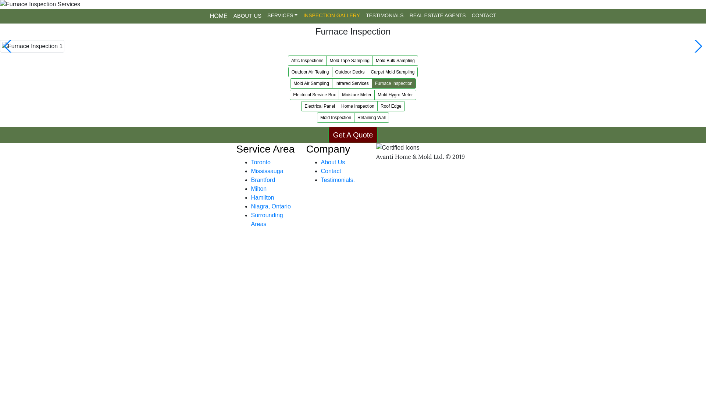 The width and height of the screenshot is (706, 397). I want to click on HOME, so click(219, 16).